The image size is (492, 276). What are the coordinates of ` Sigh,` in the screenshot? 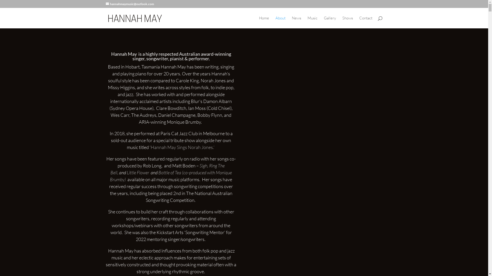 It's located at (203, 166).